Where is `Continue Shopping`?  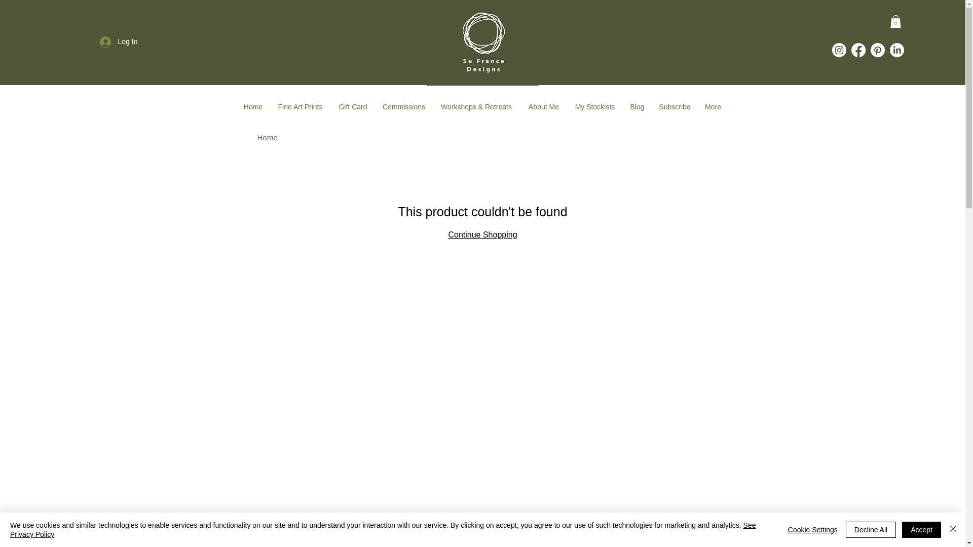 Continue Shopping is located at coordinates (482, 234).